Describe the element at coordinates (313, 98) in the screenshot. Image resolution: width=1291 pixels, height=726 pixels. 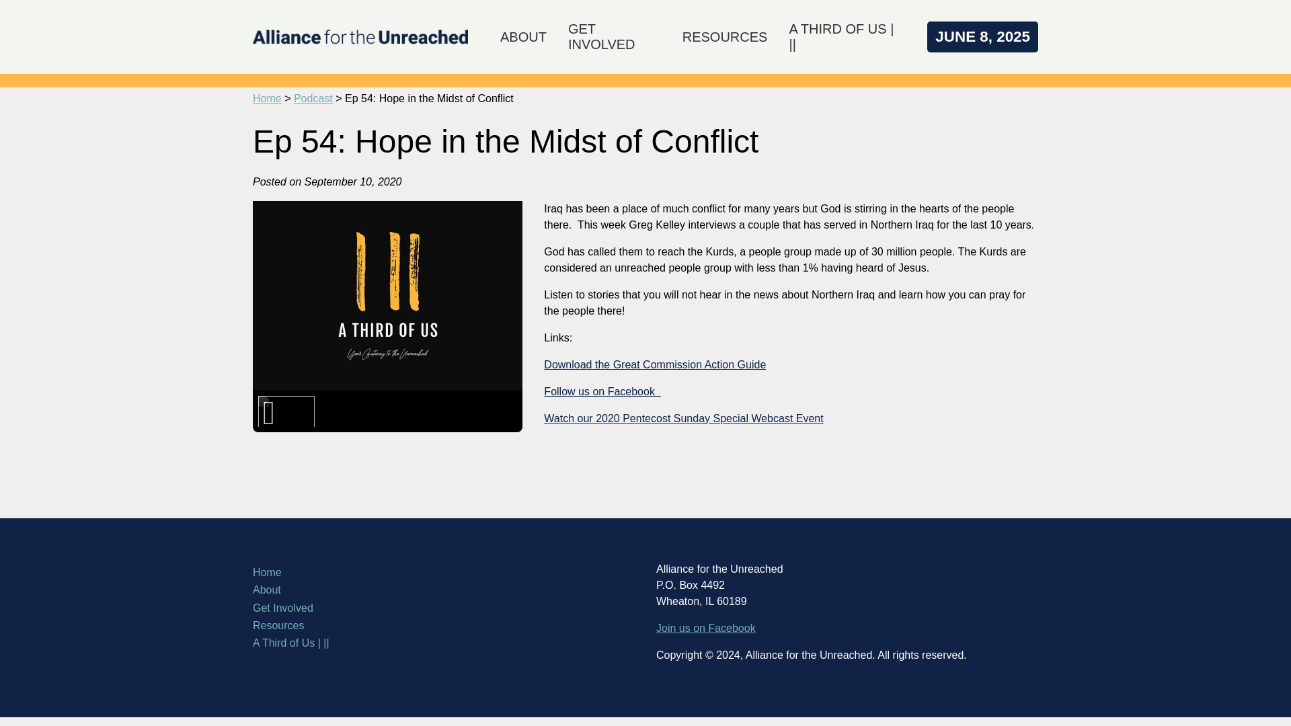
I see `Podcast` at that location.